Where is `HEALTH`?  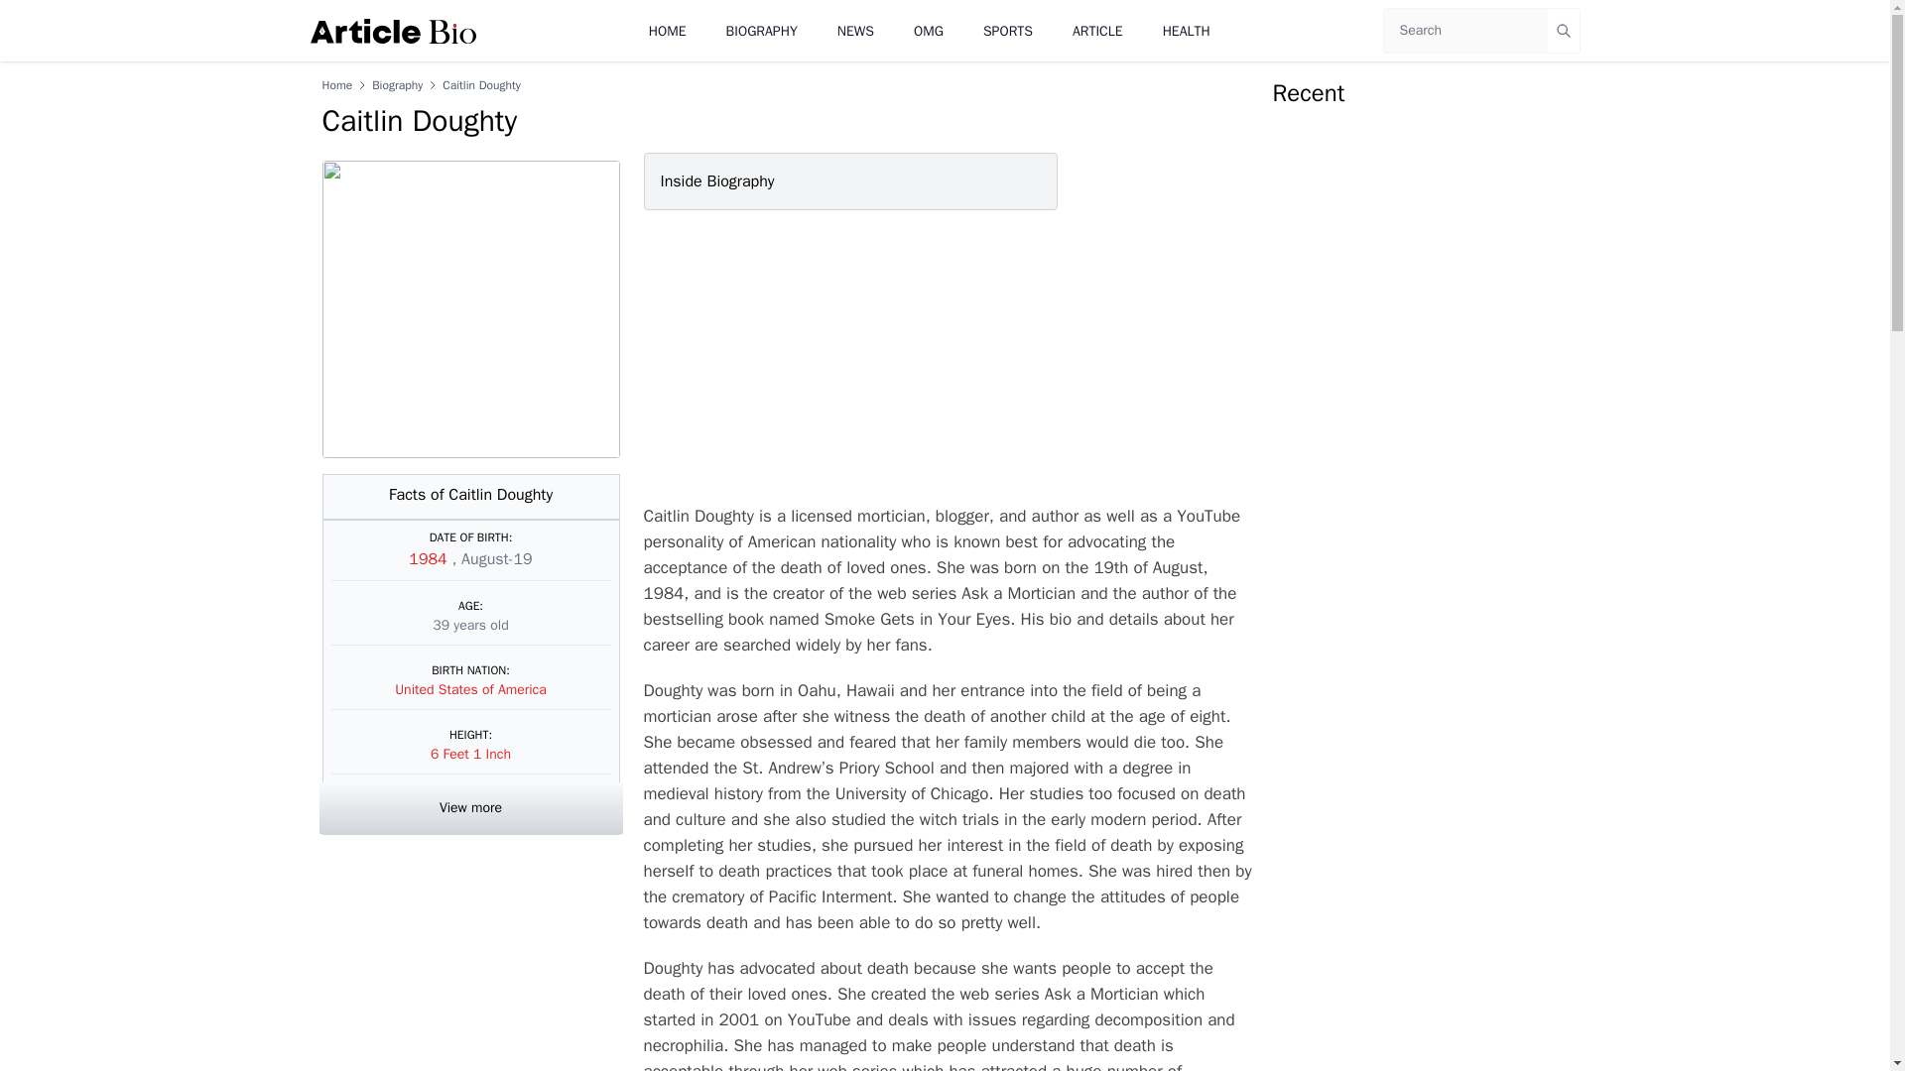 HEALTH is located at coordinates (1186, 30).